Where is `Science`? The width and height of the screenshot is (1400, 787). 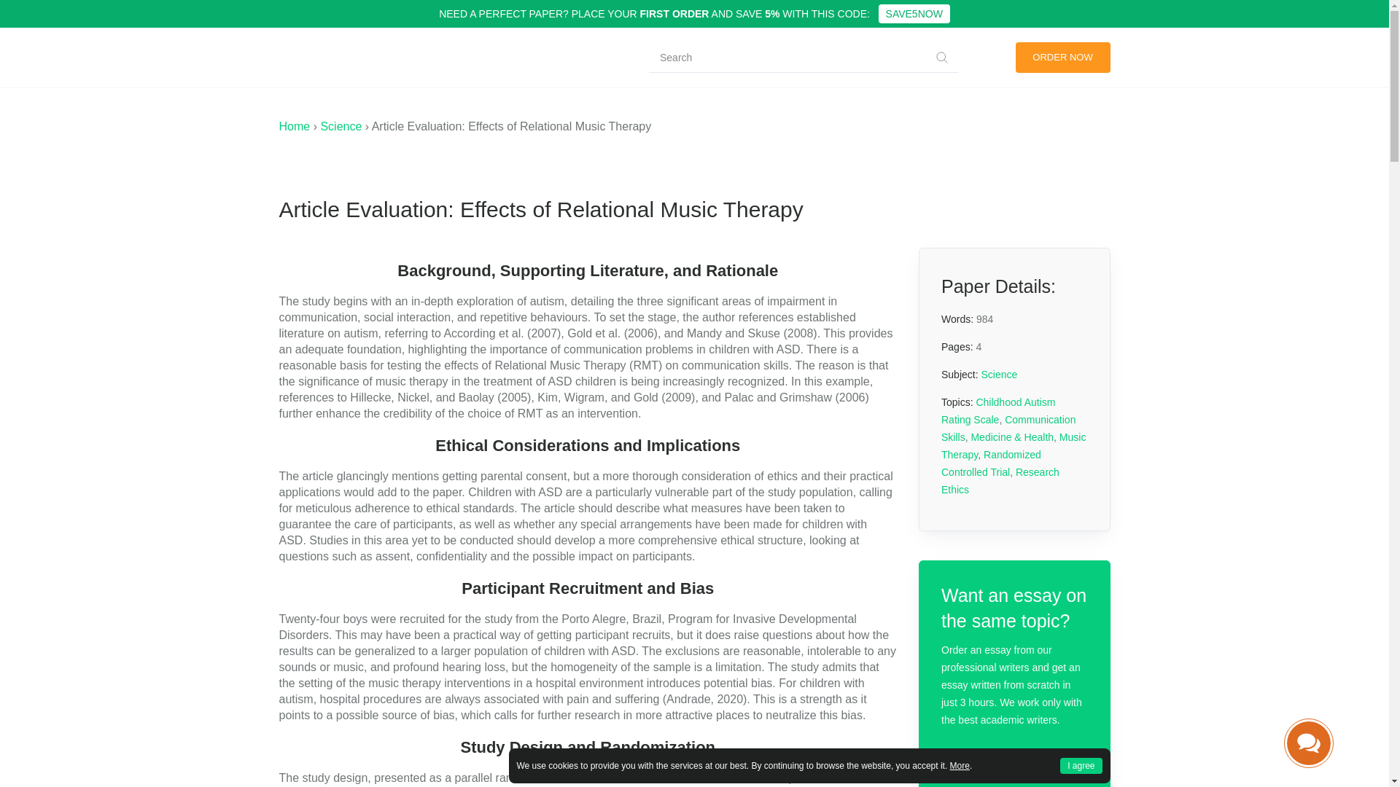
Science is located at coordinates (341, 127).